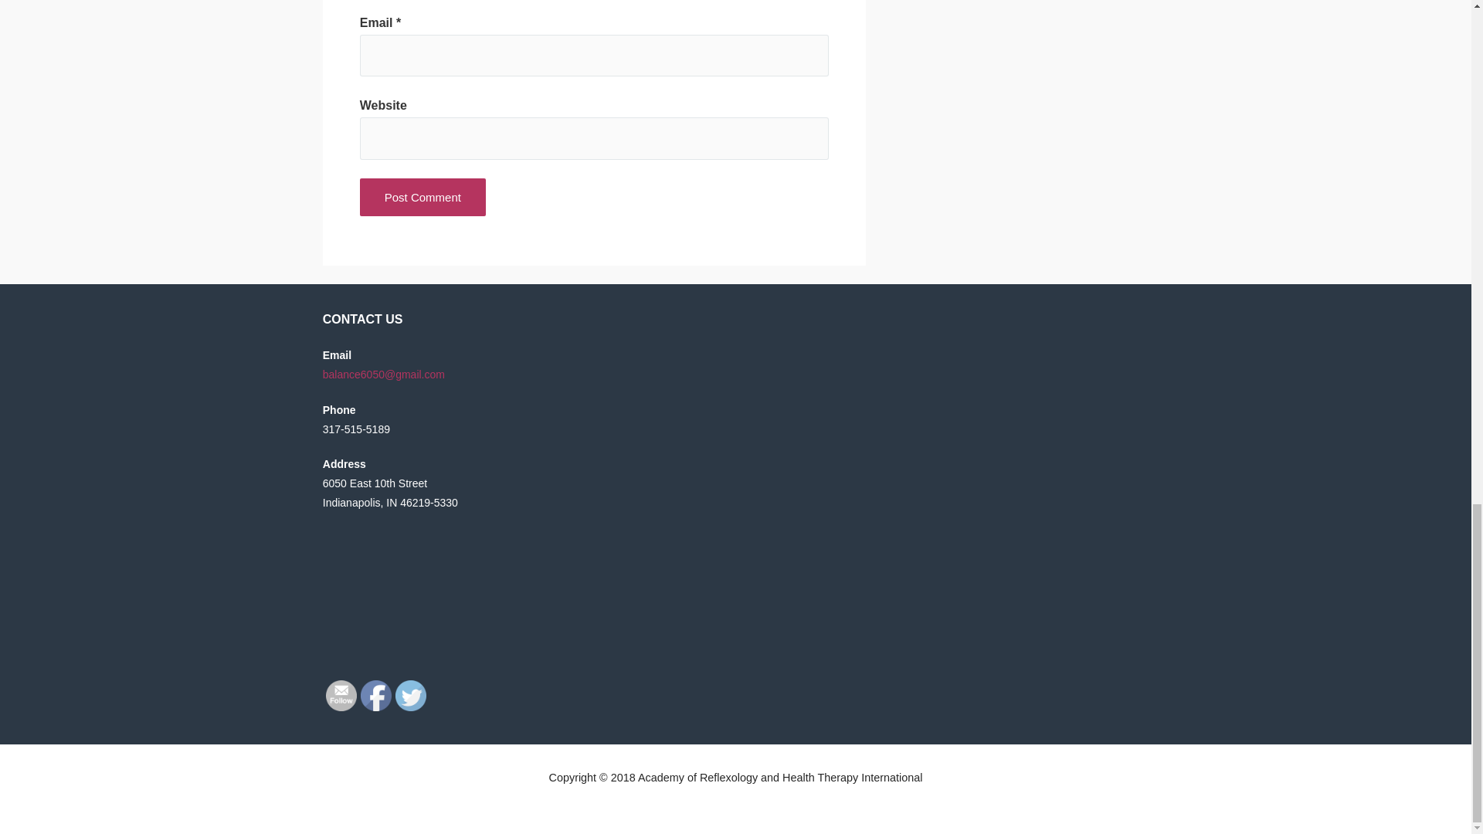 This screenshot has height=834, width=1483. What do you see at coordinates (411, 696) in the screenshot?
I see `Twitter` at bounding box center [411, 696].